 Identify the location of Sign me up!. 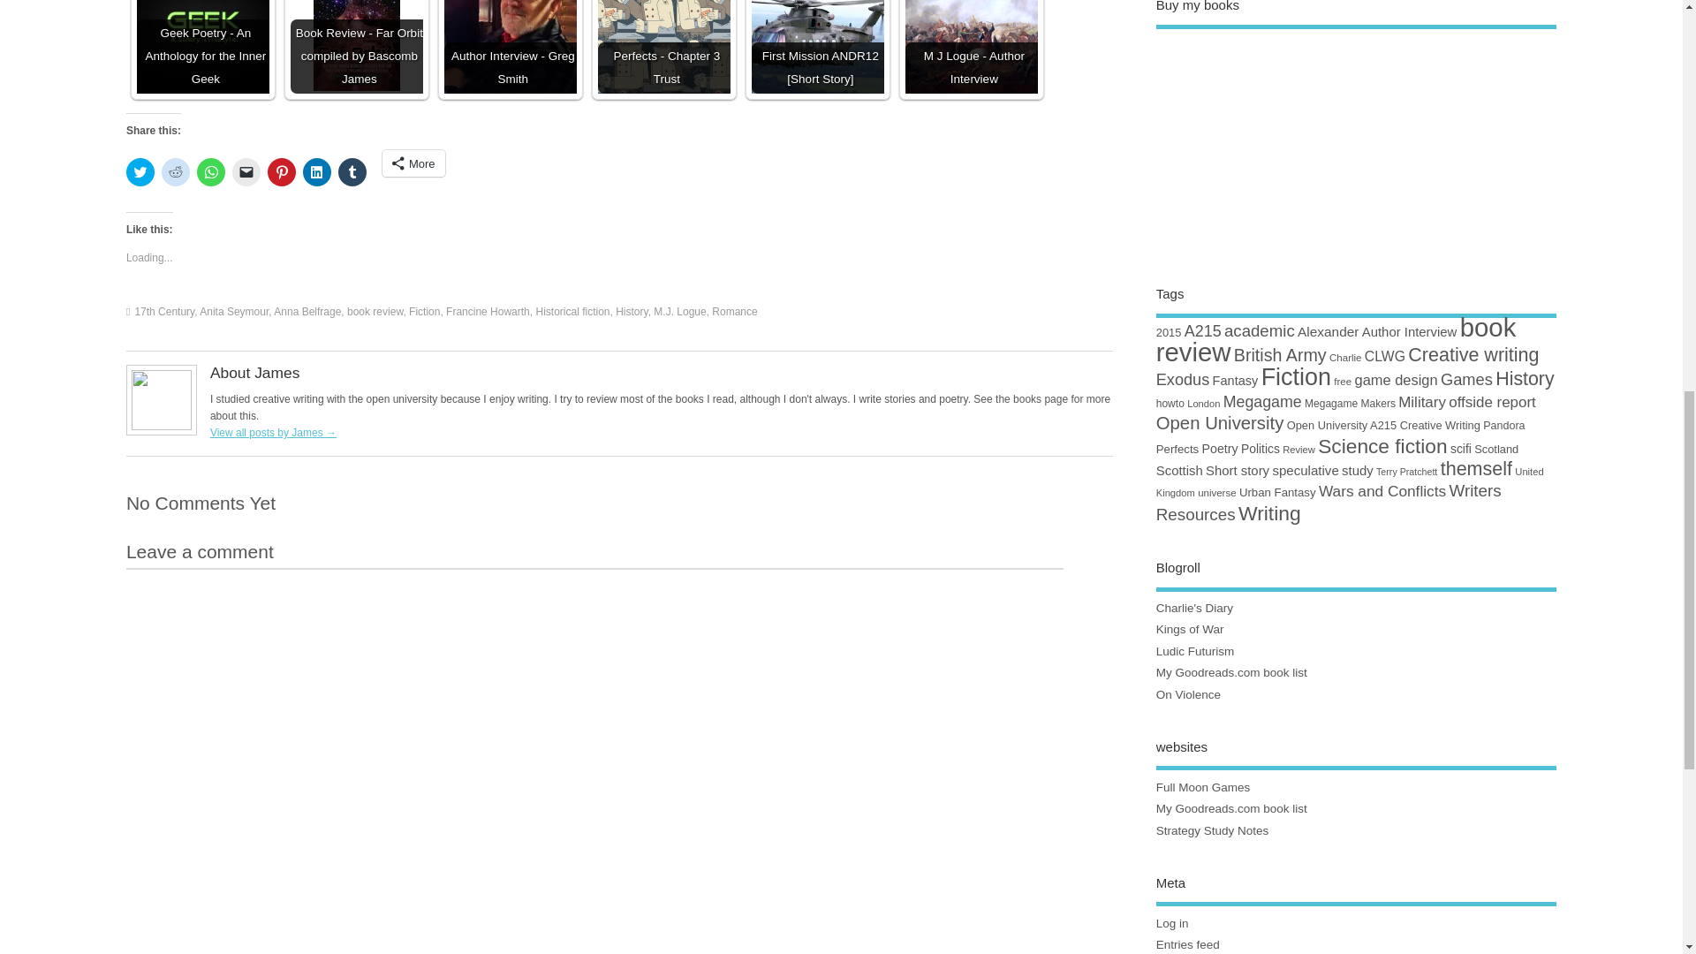
(1533, 230).